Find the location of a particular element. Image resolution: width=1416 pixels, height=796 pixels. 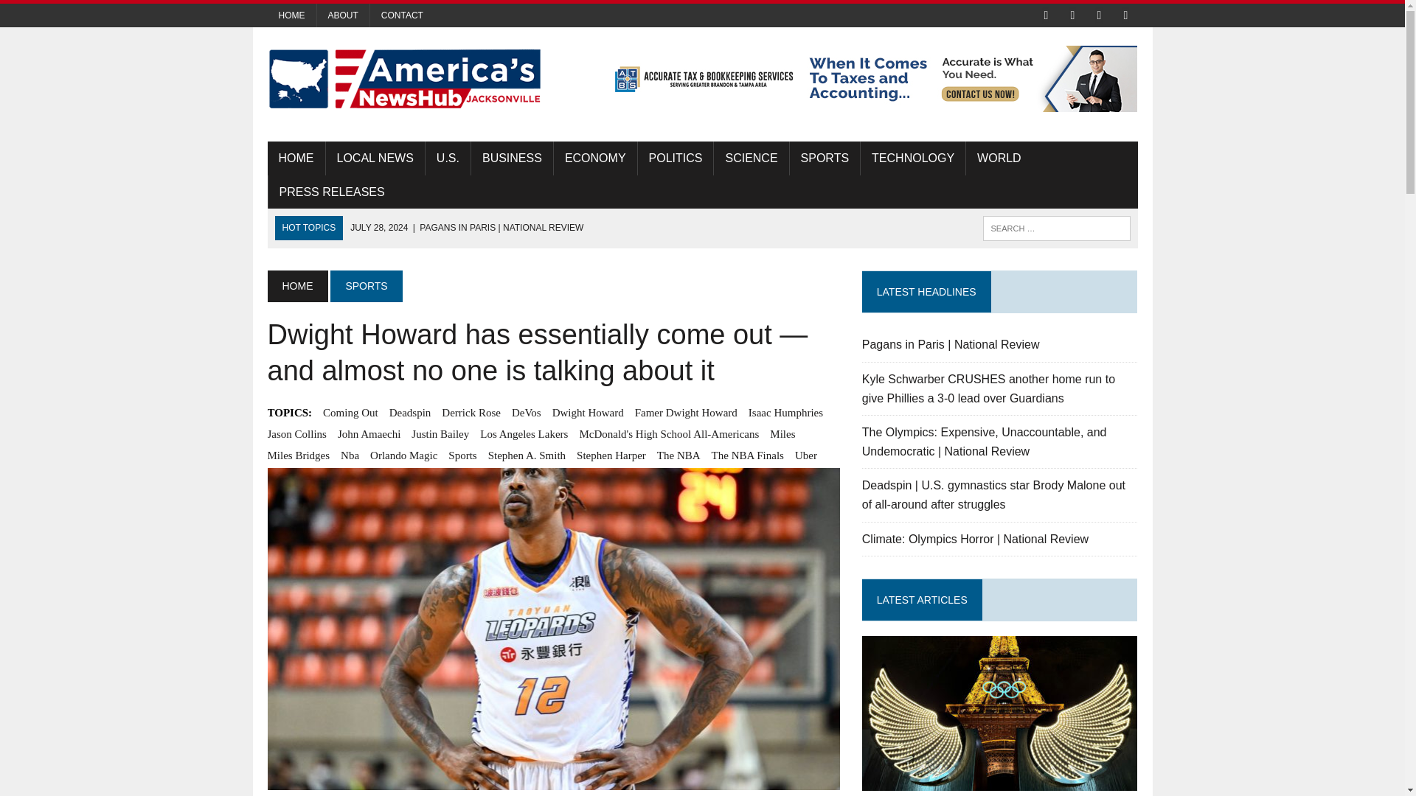

SPORTS is located at coordinates (366, 286).